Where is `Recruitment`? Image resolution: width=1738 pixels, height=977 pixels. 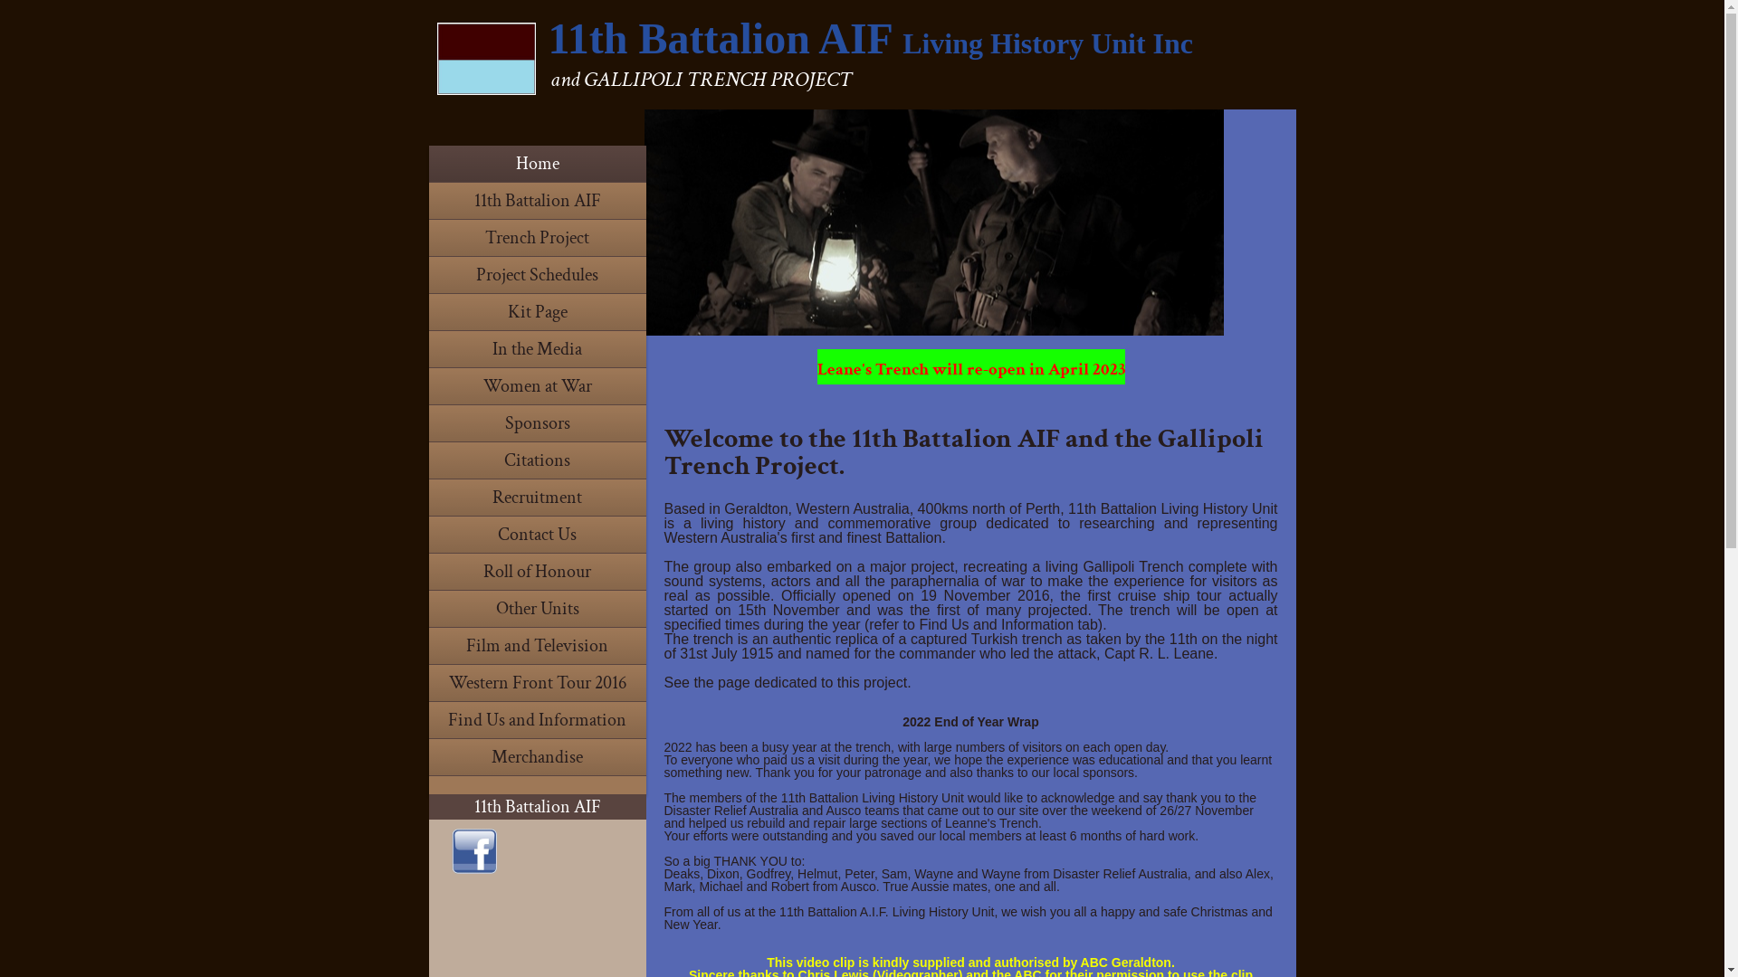
Recruitment is located at coordinates (538, 498).